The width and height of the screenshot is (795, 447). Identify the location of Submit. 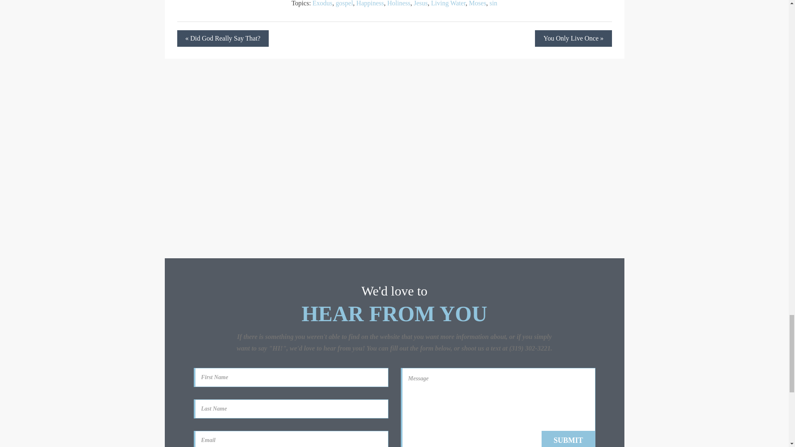
(568, 439).